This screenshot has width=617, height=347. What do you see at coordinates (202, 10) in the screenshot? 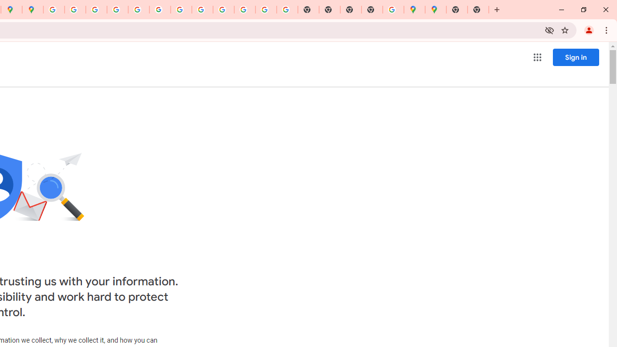
I see `Browse Chrome as a guest - Computer - Google Chrome Help` at bounding box center [202, 10].